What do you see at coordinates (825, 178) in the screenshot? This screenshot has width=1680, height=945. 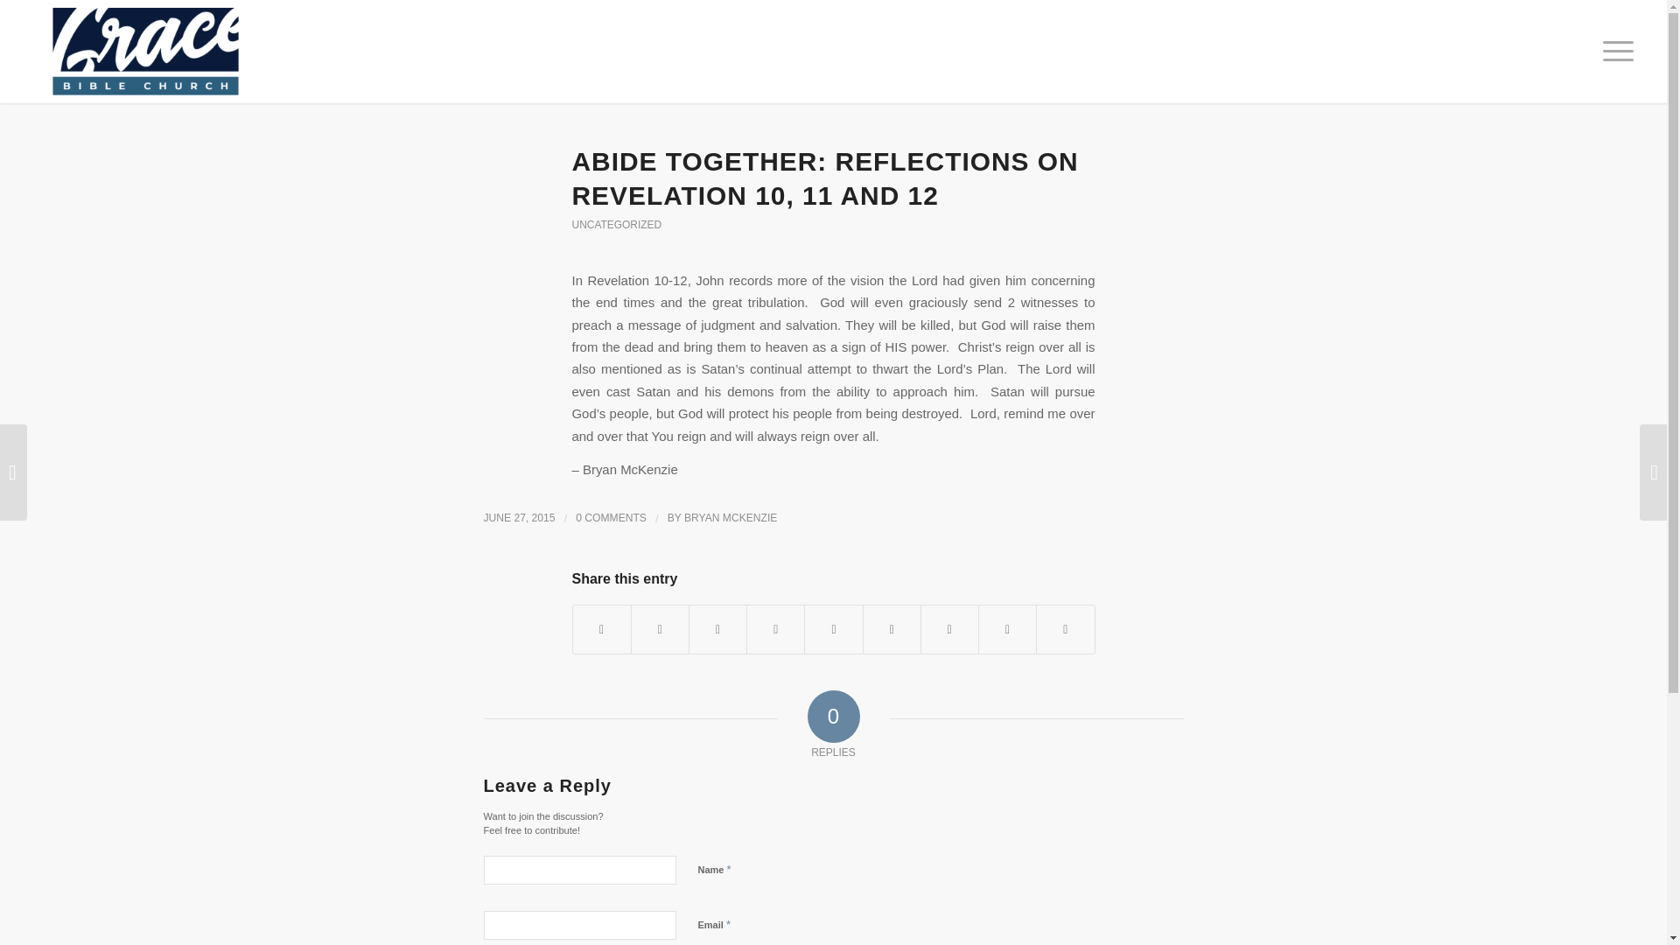 I see `ABIDE TOGETHER: REFLECTIONS ON REVELATION 10, 11 AND 12` at bounding box center [825, 178].